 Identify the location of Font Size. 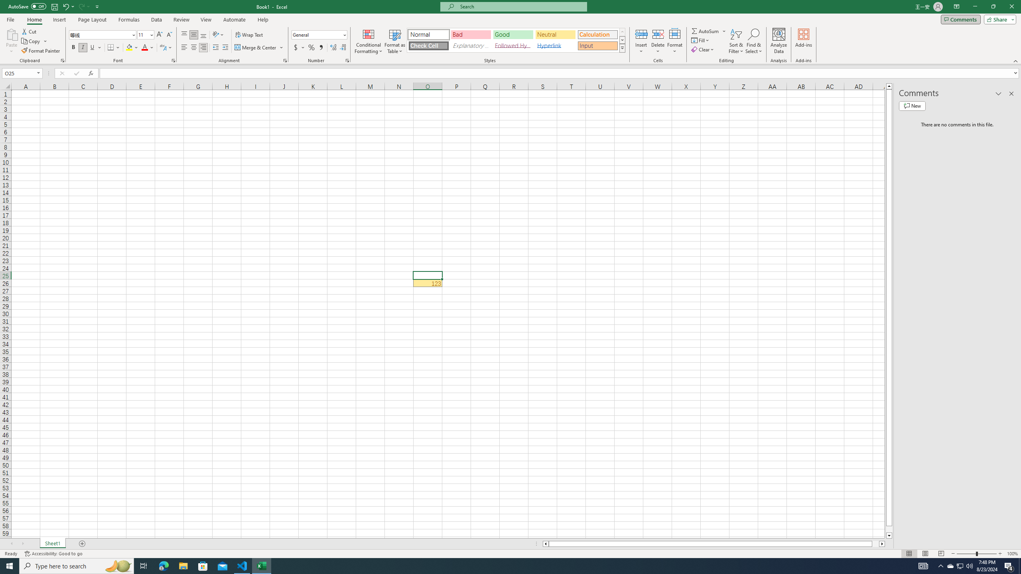
(145, 35).